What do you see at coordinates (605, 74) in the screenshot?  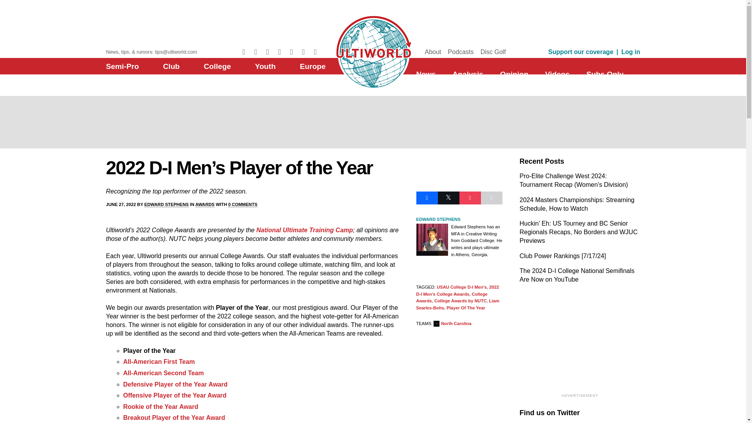 I see `Subs Only` at bounding box center [605, 74].